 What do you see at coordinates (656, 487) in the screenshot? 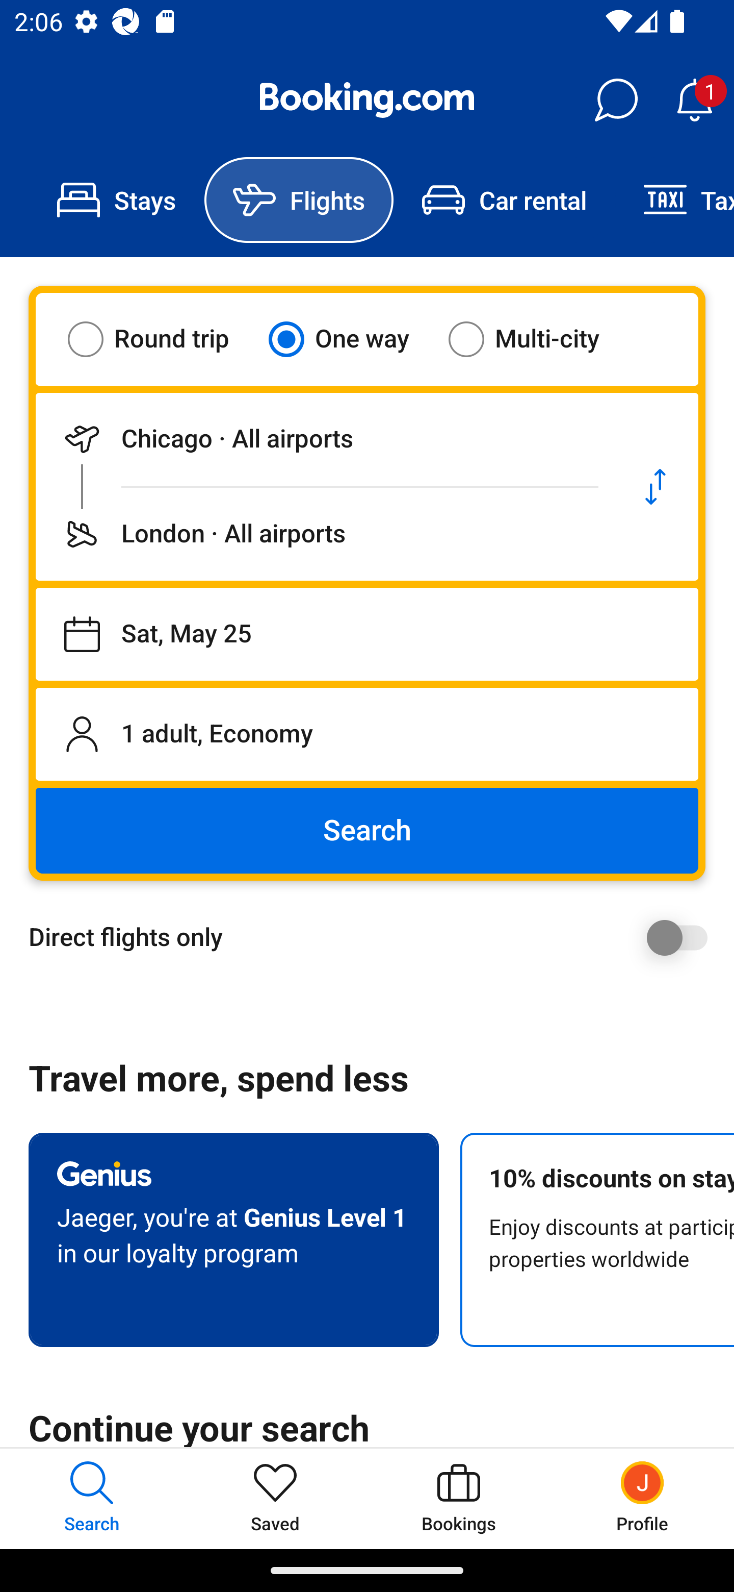
I see `Swap departure location and destination` at bounding box center [656, 487].